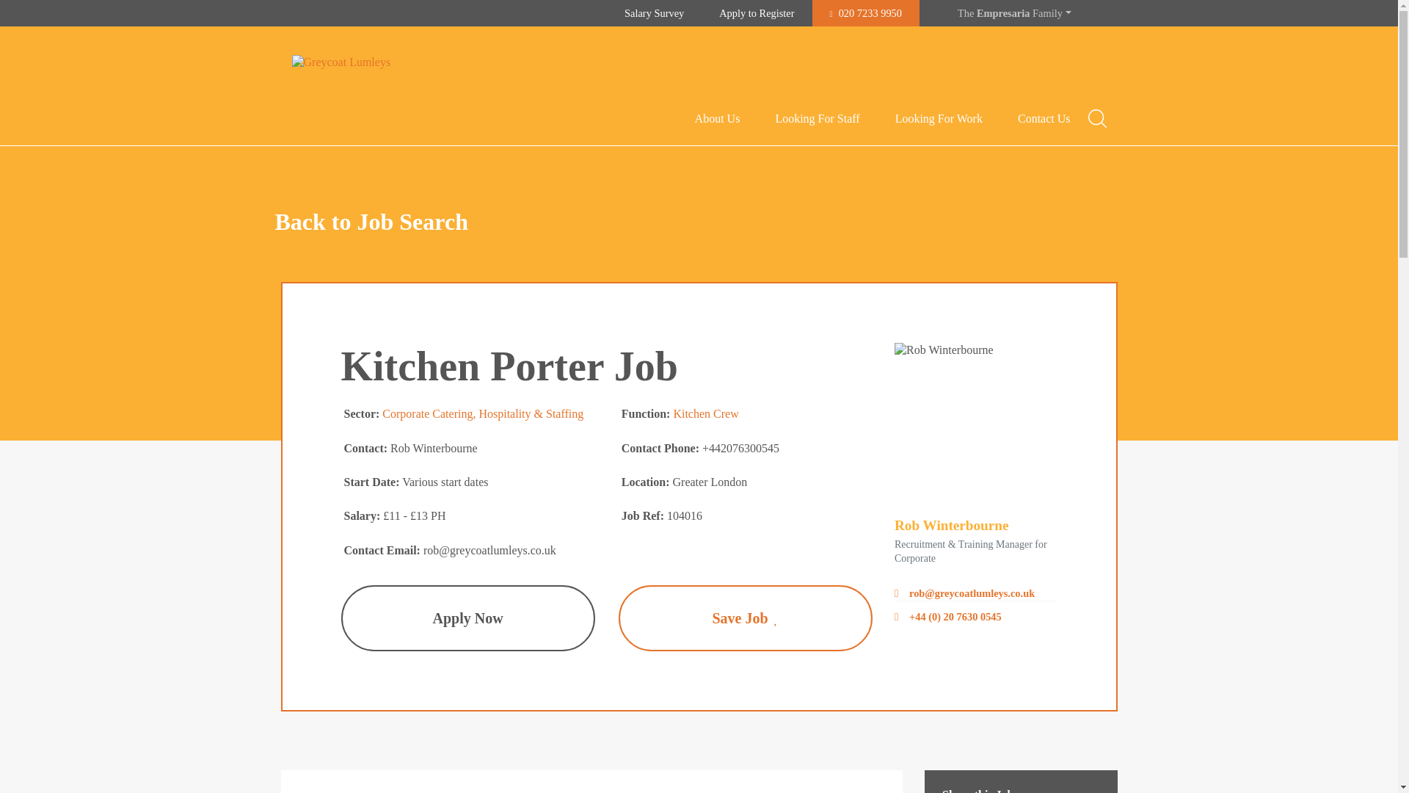  Describe the element at coordinates (371, 221) in the screenshot. I see `Back to Job Search` at that location.